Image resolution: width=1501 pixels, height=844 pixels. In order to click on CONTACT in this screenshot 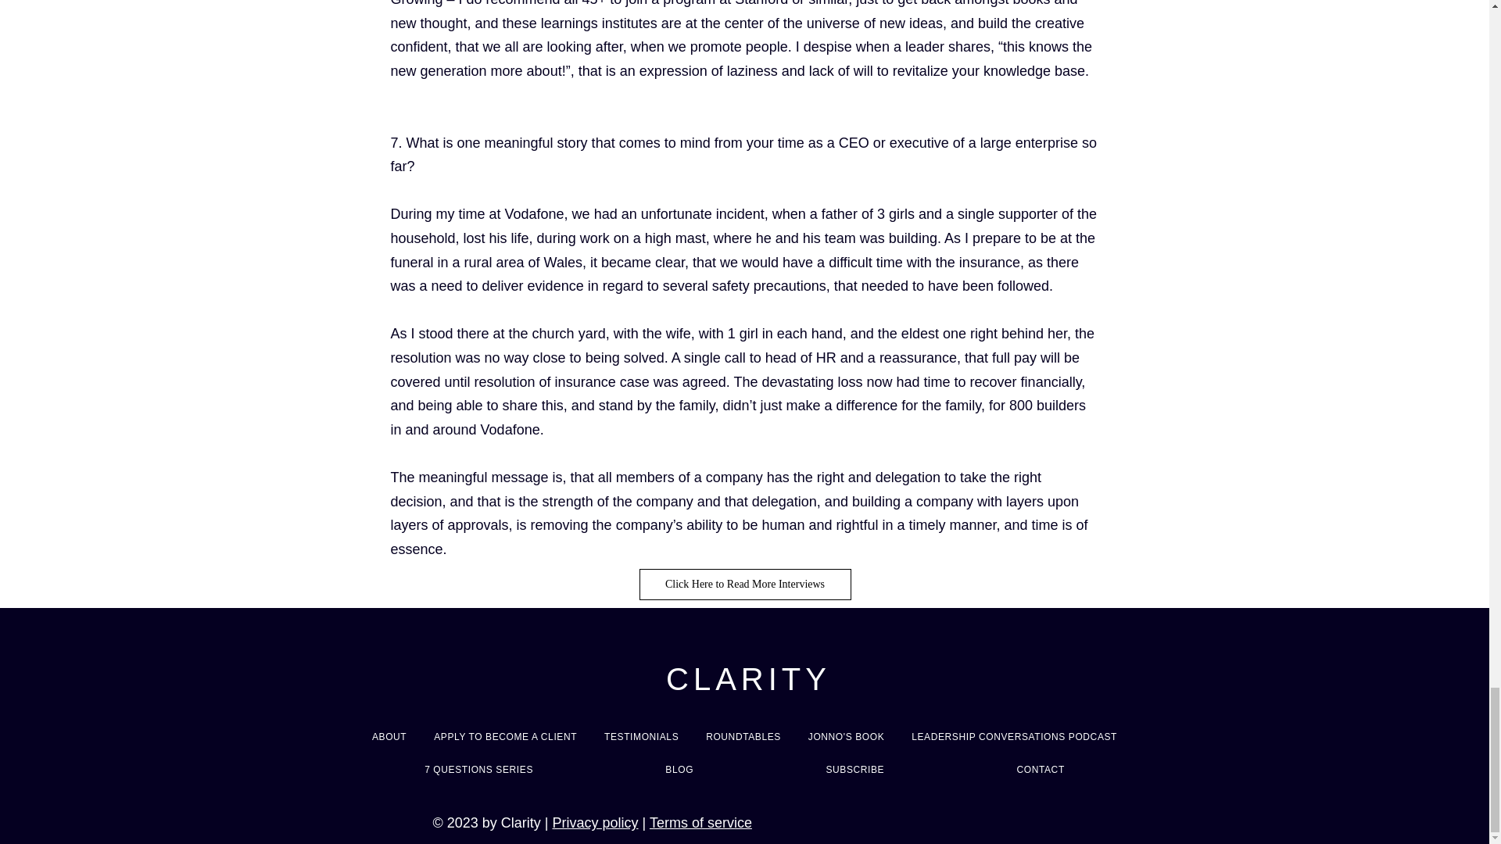, I will do `click(1041, 769)`.